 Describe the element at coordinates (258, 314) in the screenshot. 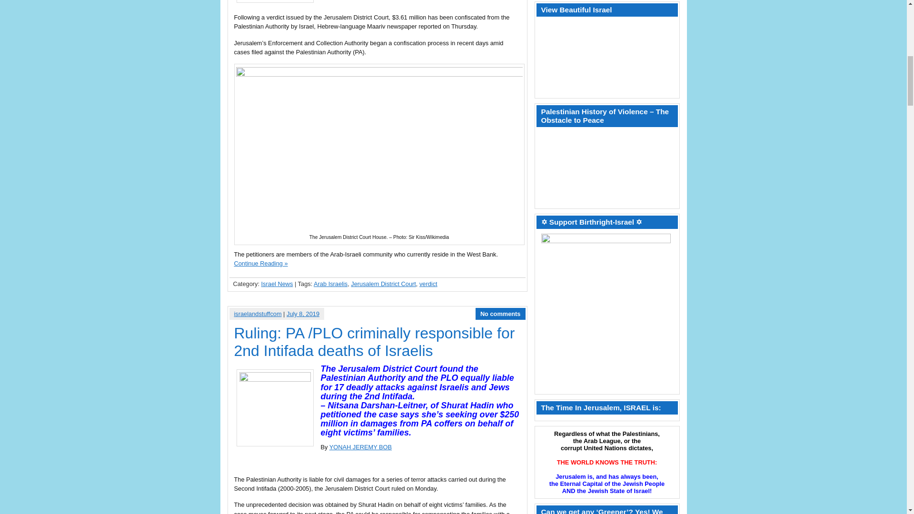

I see `Posts by israelandstuffcom` at that location.